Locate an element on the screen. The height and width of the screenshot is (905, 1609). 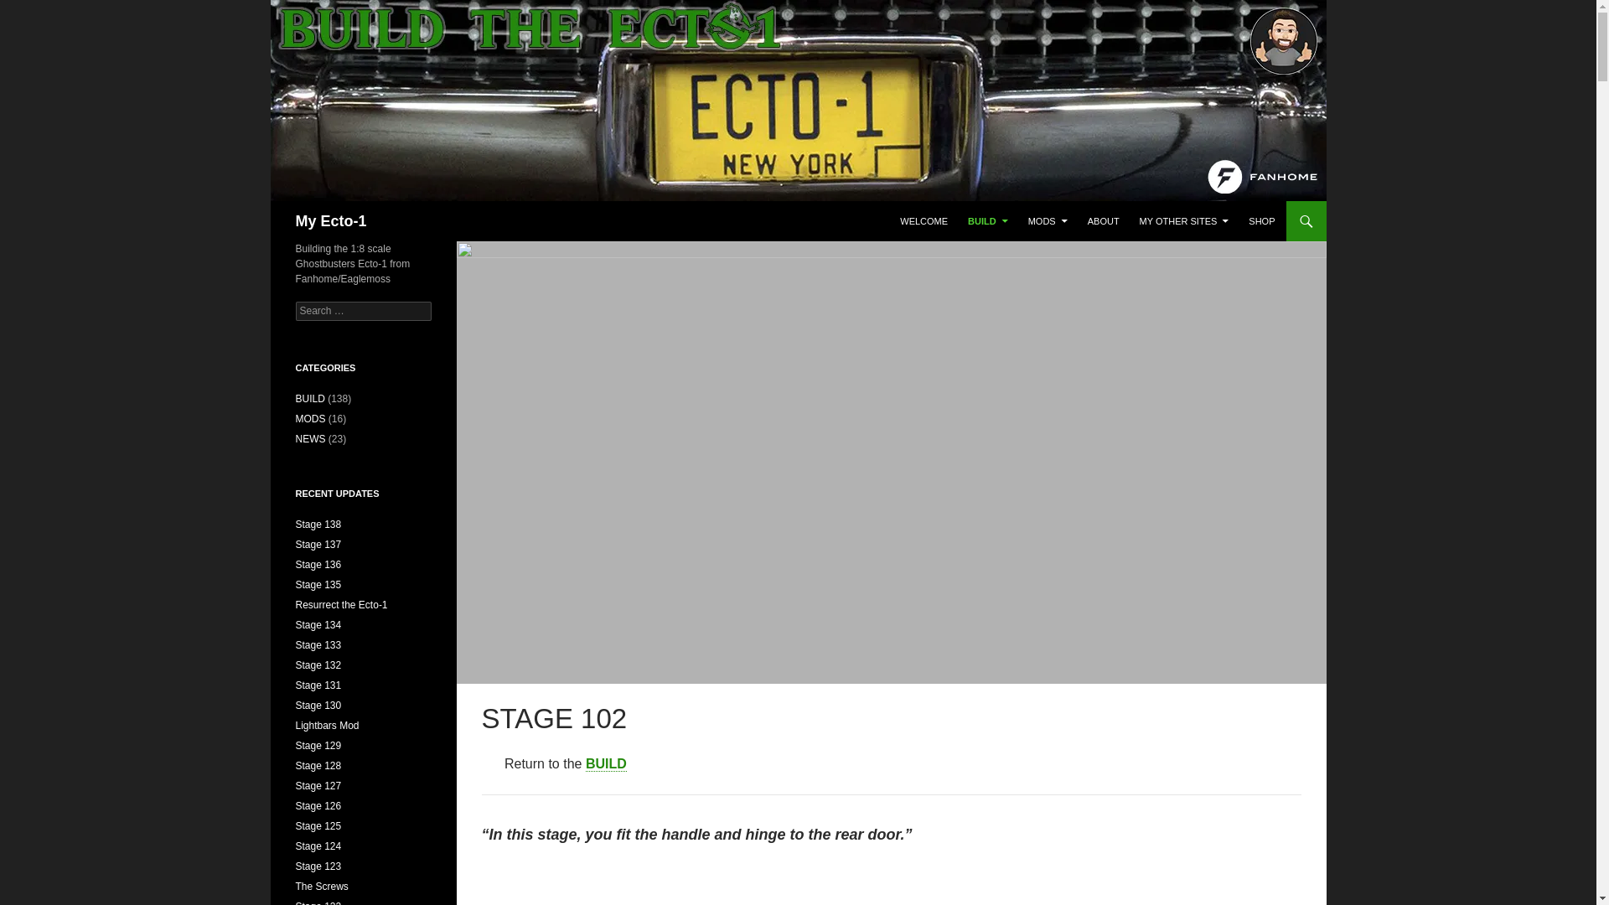
BUILD is located at coordinates (987, 221).